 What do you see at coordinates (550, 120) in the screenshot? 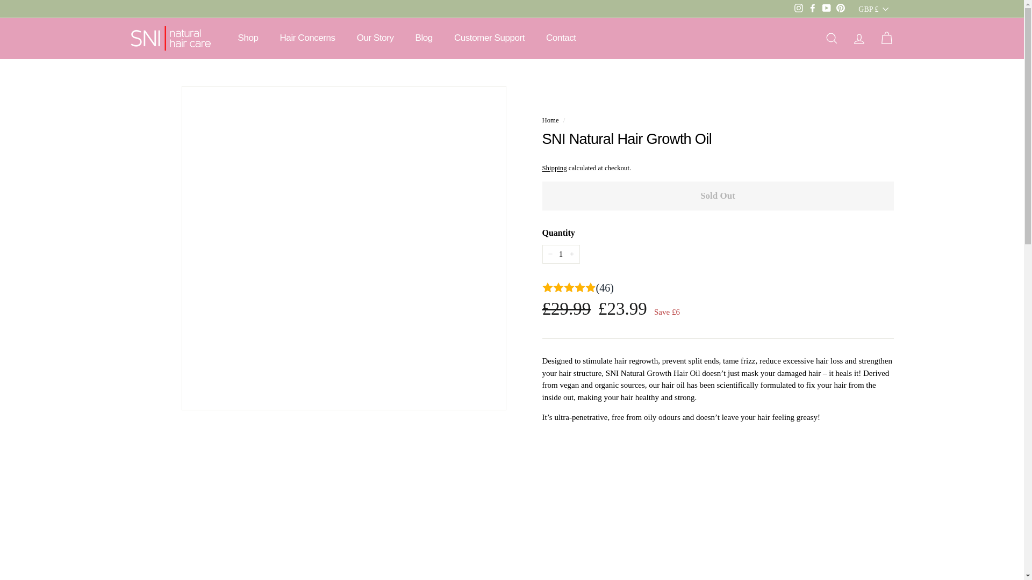
I see `Back to the frontpage` at bounding box center [550, 120].